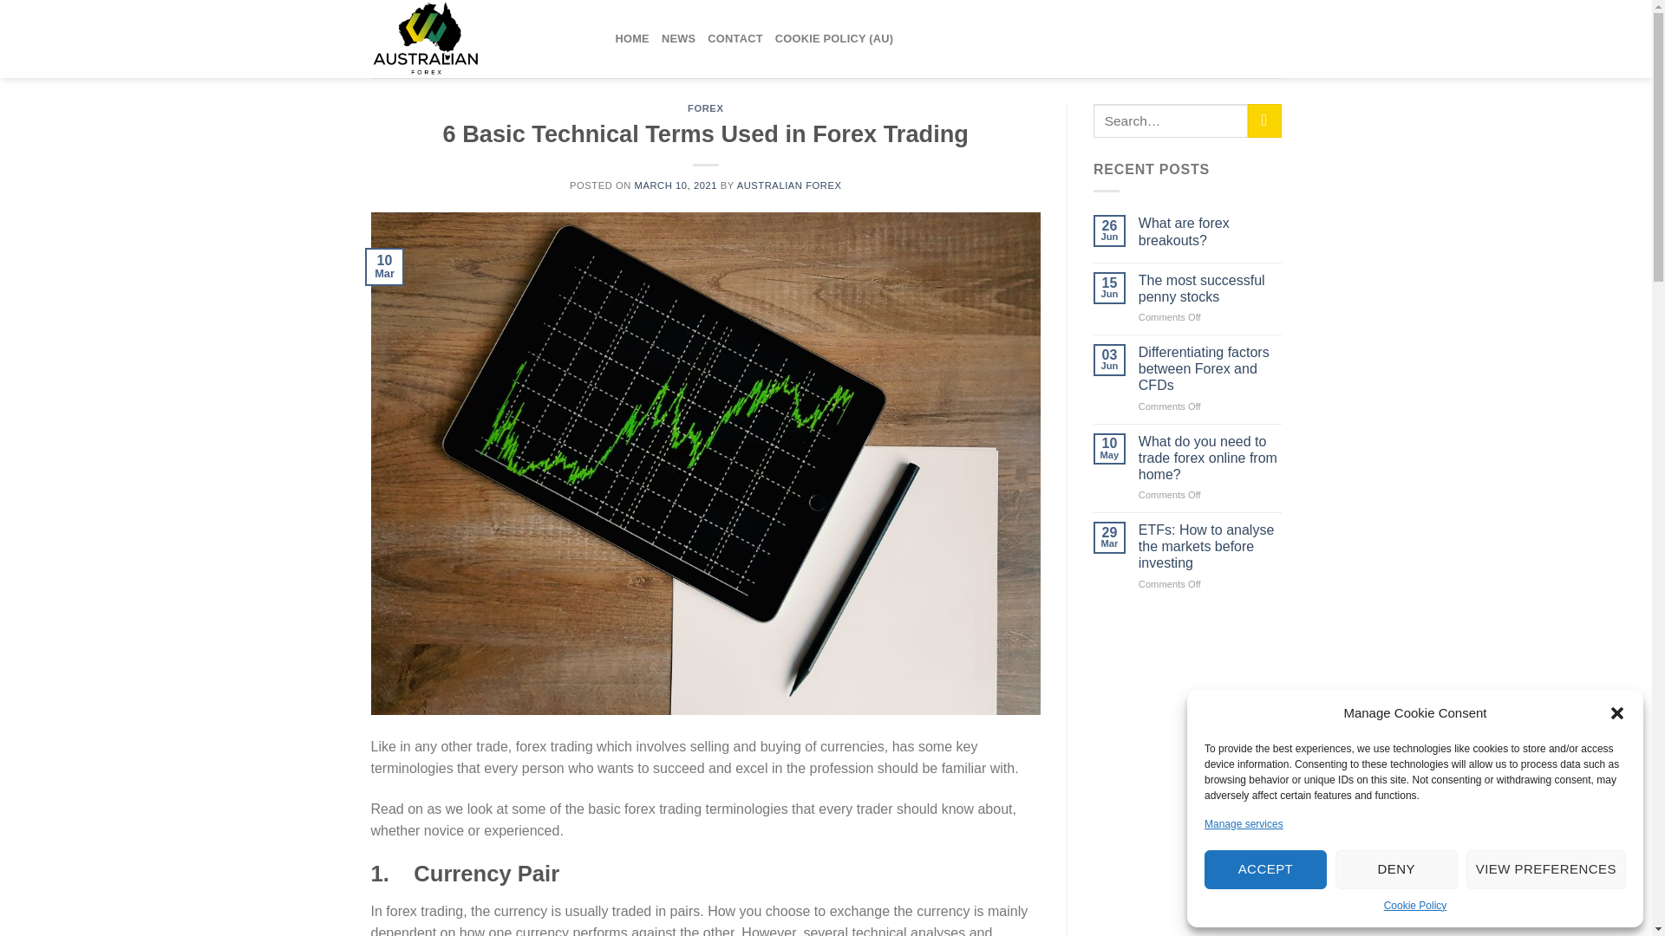 The image size is (1665, 936). What do you see at coordinates (1211, 369) in the screenshot?
I see `Differentiating factors between Forex and CFDs ` at bounding box center [1211, 369].